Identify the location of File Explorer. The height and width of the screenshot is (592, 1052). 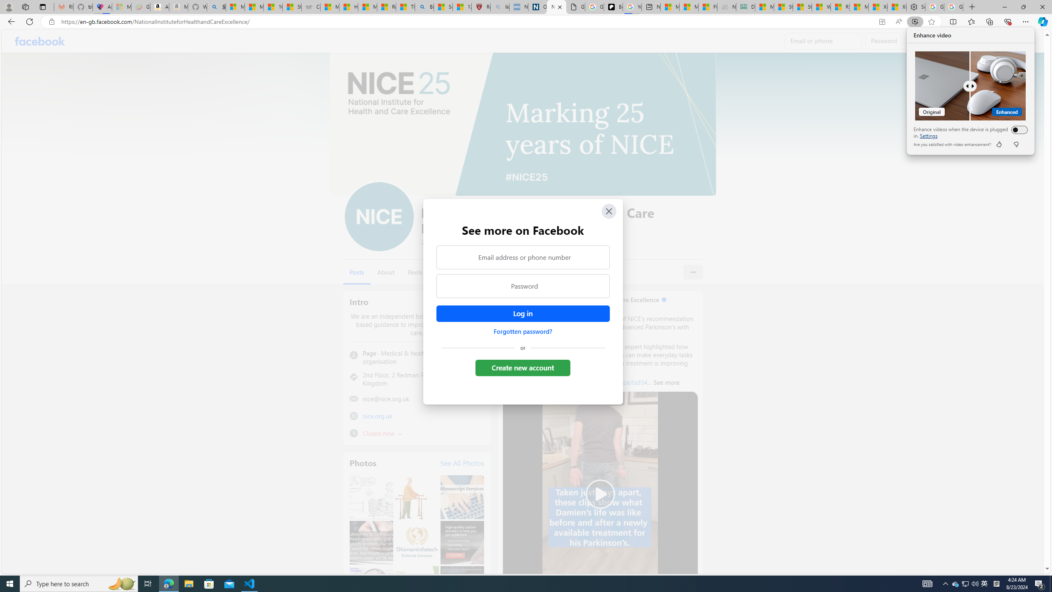
(189, 584).